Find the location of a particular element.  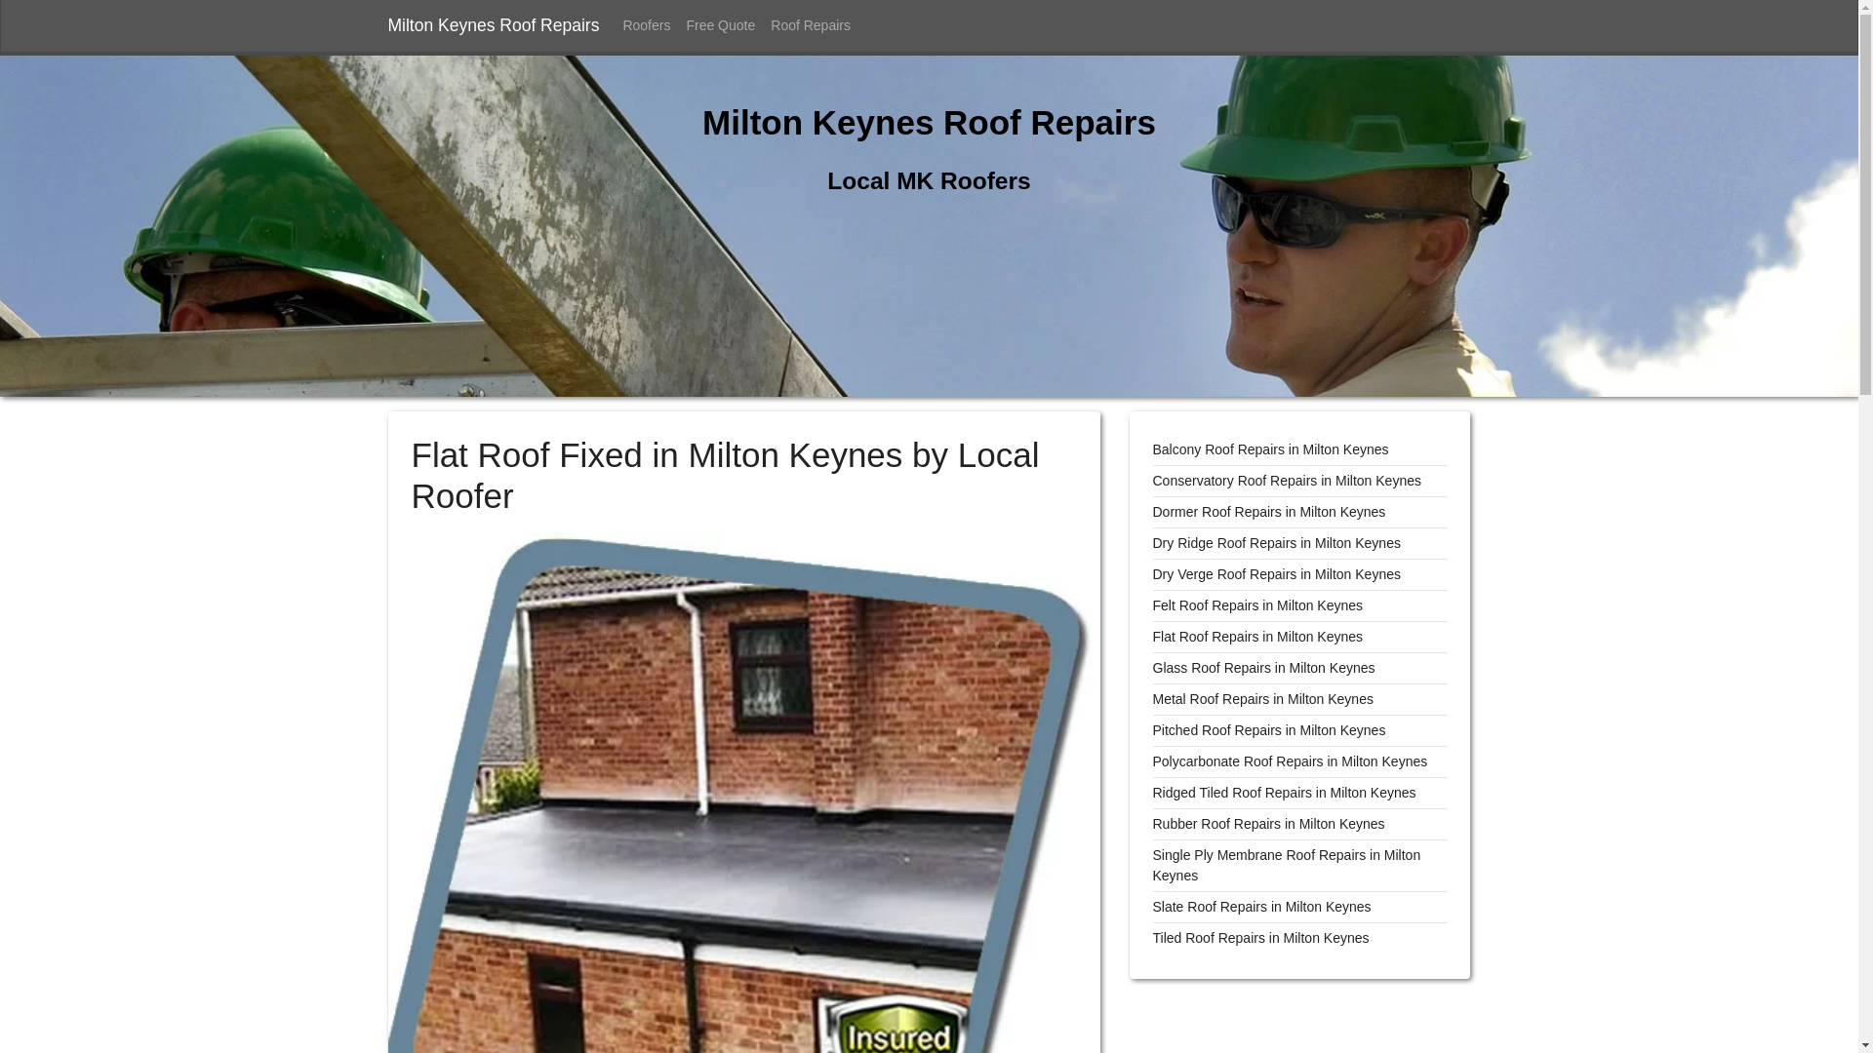

Balcony Roof Repairs in Milton Keynes is located at coordinates (1271, 448).